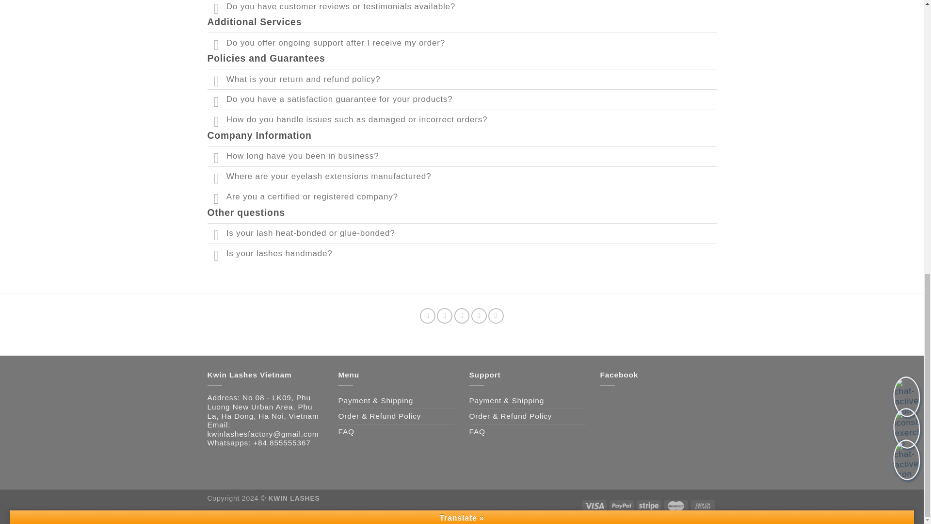  Describe the element at coordinates (428, 316) in the screenshot. I see `Follow on Facebook` at that location.